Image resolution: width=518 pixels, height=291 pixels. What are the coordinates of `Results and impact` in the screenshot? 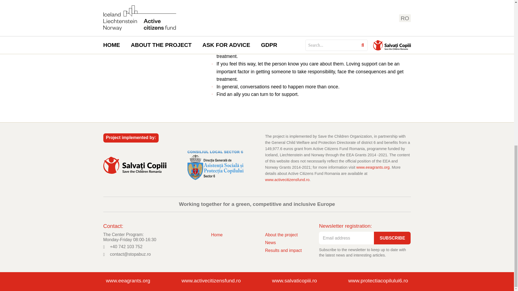 It's located at (283, 250).